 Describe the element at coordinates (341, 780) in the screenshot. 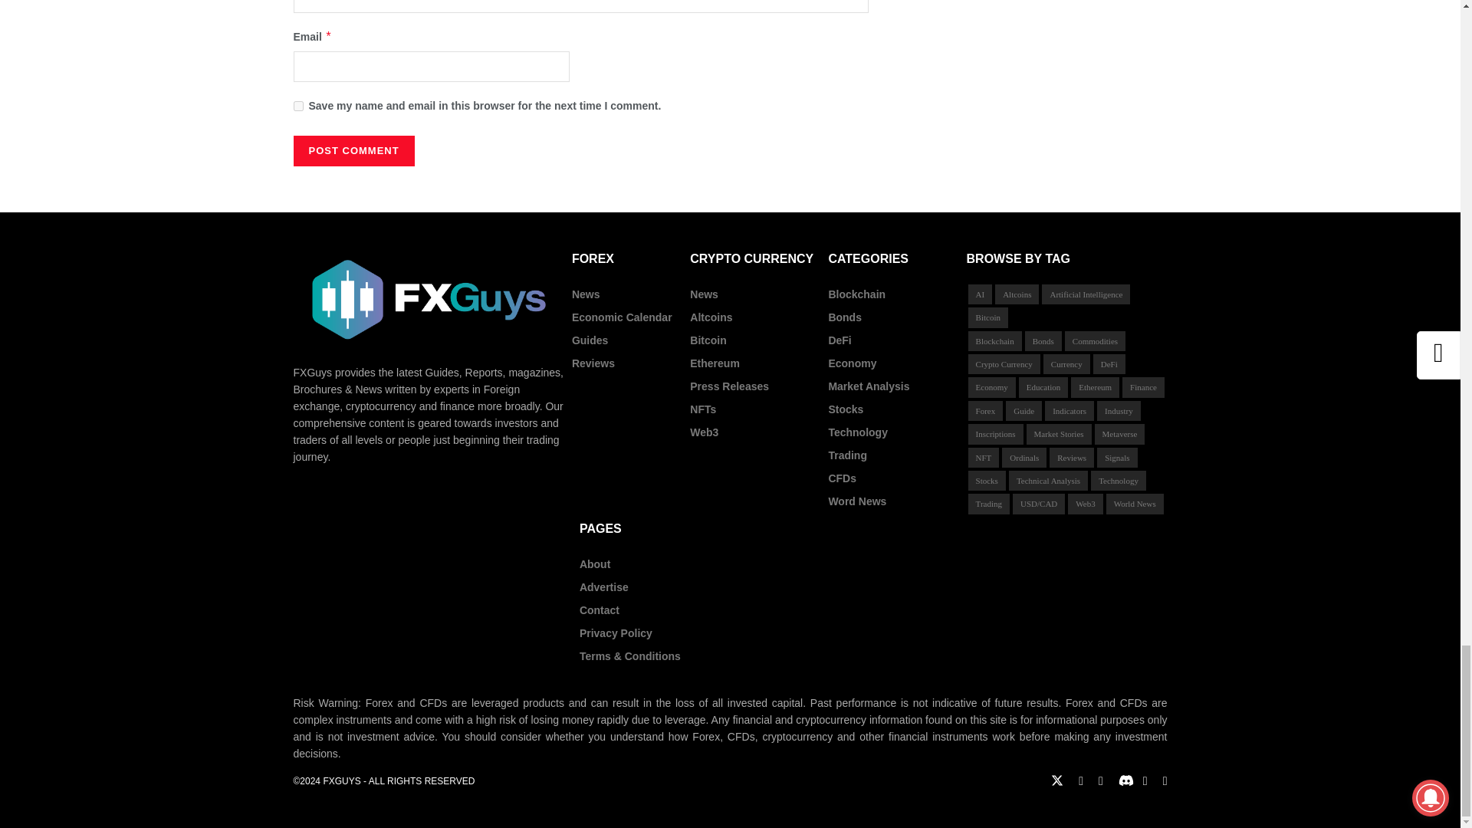

I see `FXGUYS` at that location.